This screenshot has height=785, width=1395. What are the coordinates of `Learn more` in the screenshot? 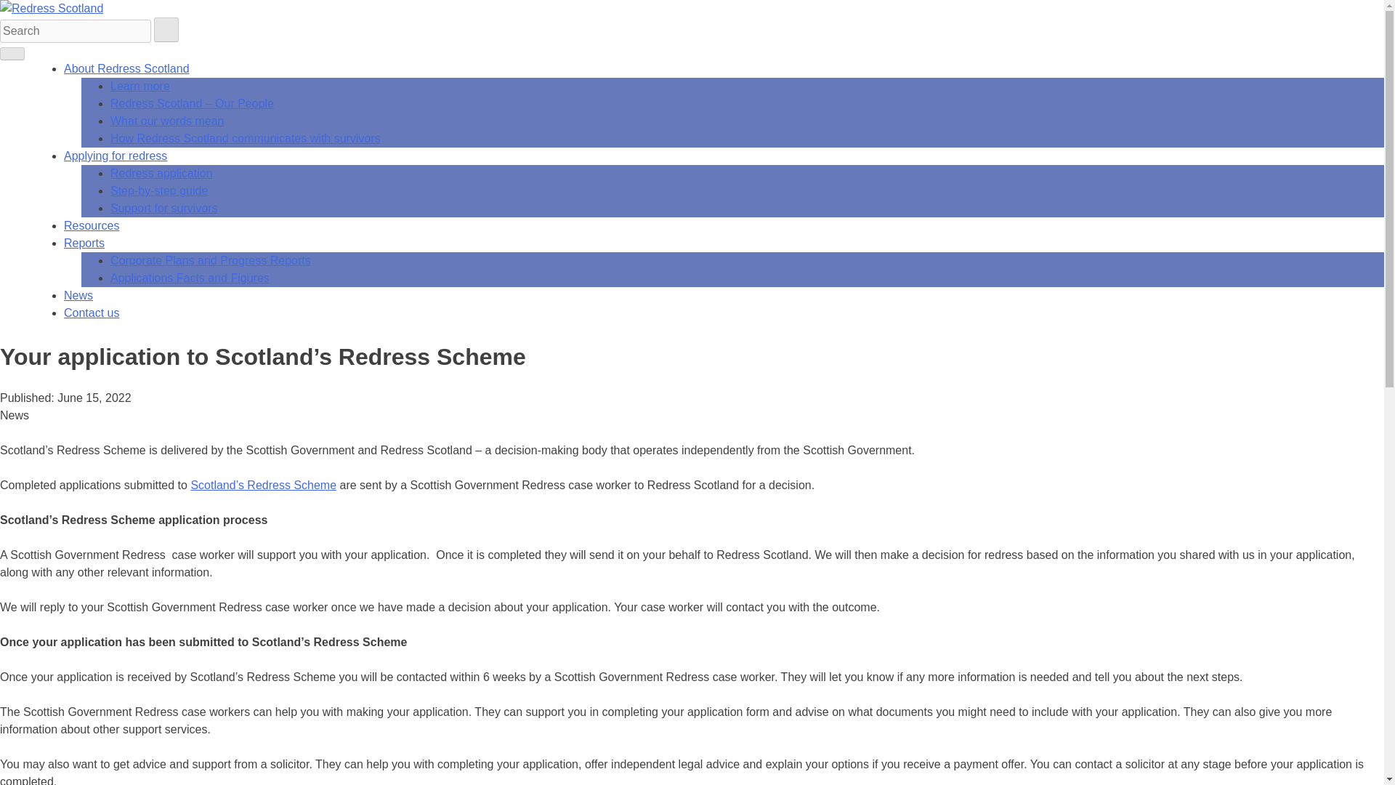 It's located at (139, 86).